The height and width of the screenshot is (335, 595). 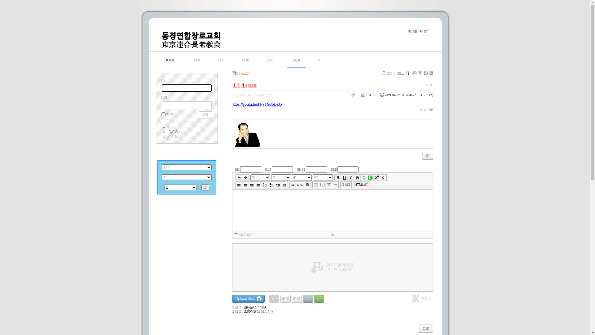 I want to click on https://21tokyo.com/267612, so click(x=252, y=95).